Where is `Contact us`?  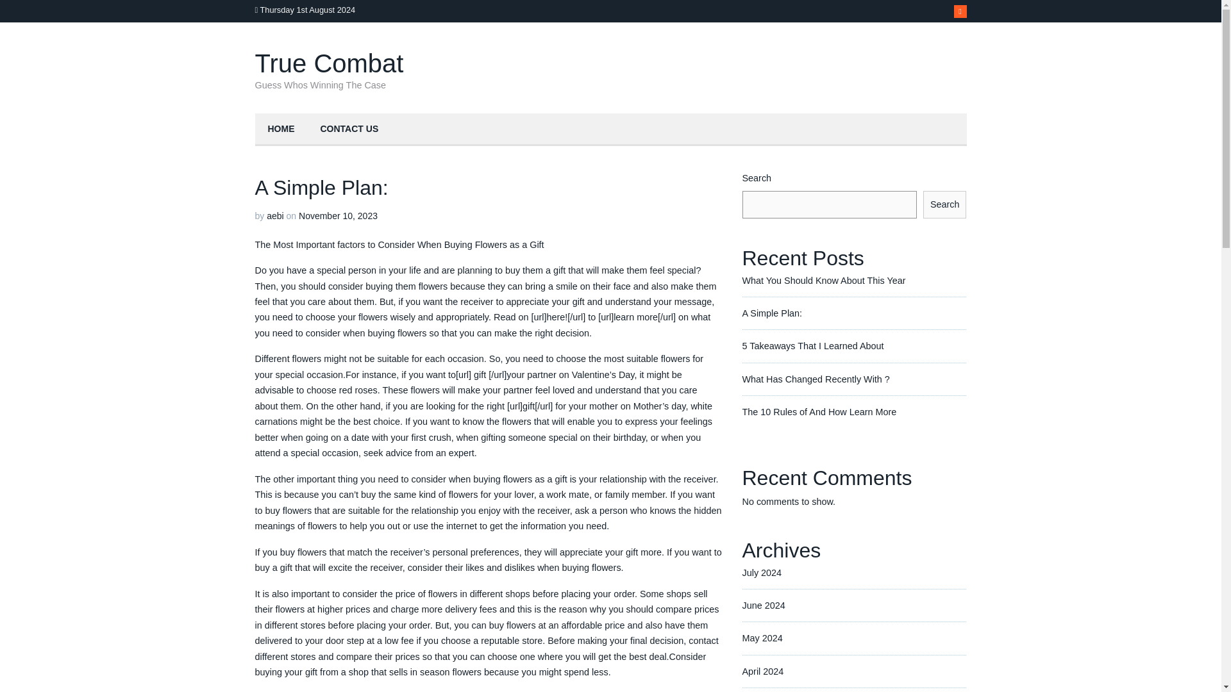
Contact us is located at coordinates (349, 129).